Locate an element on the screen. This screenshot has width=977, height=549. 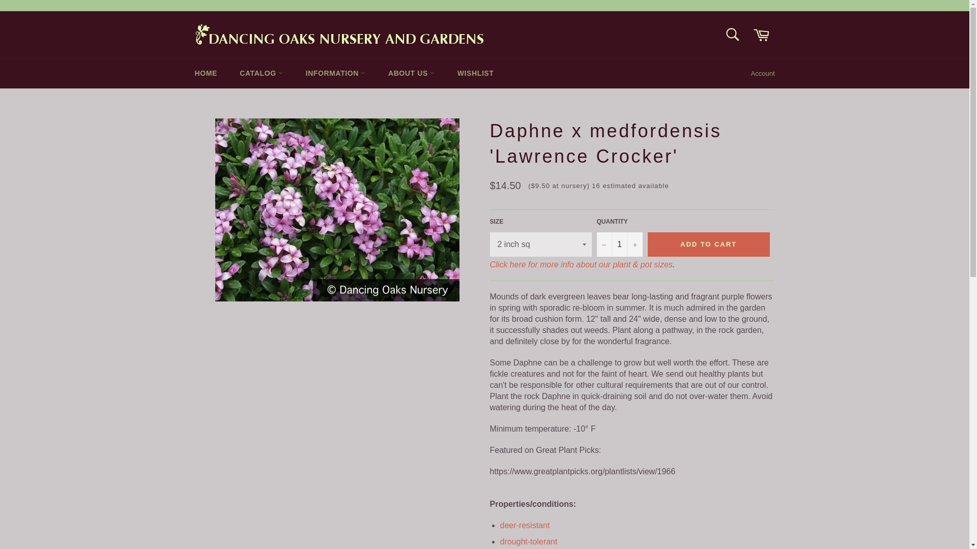
Cart is located at coordinates (761, 35).